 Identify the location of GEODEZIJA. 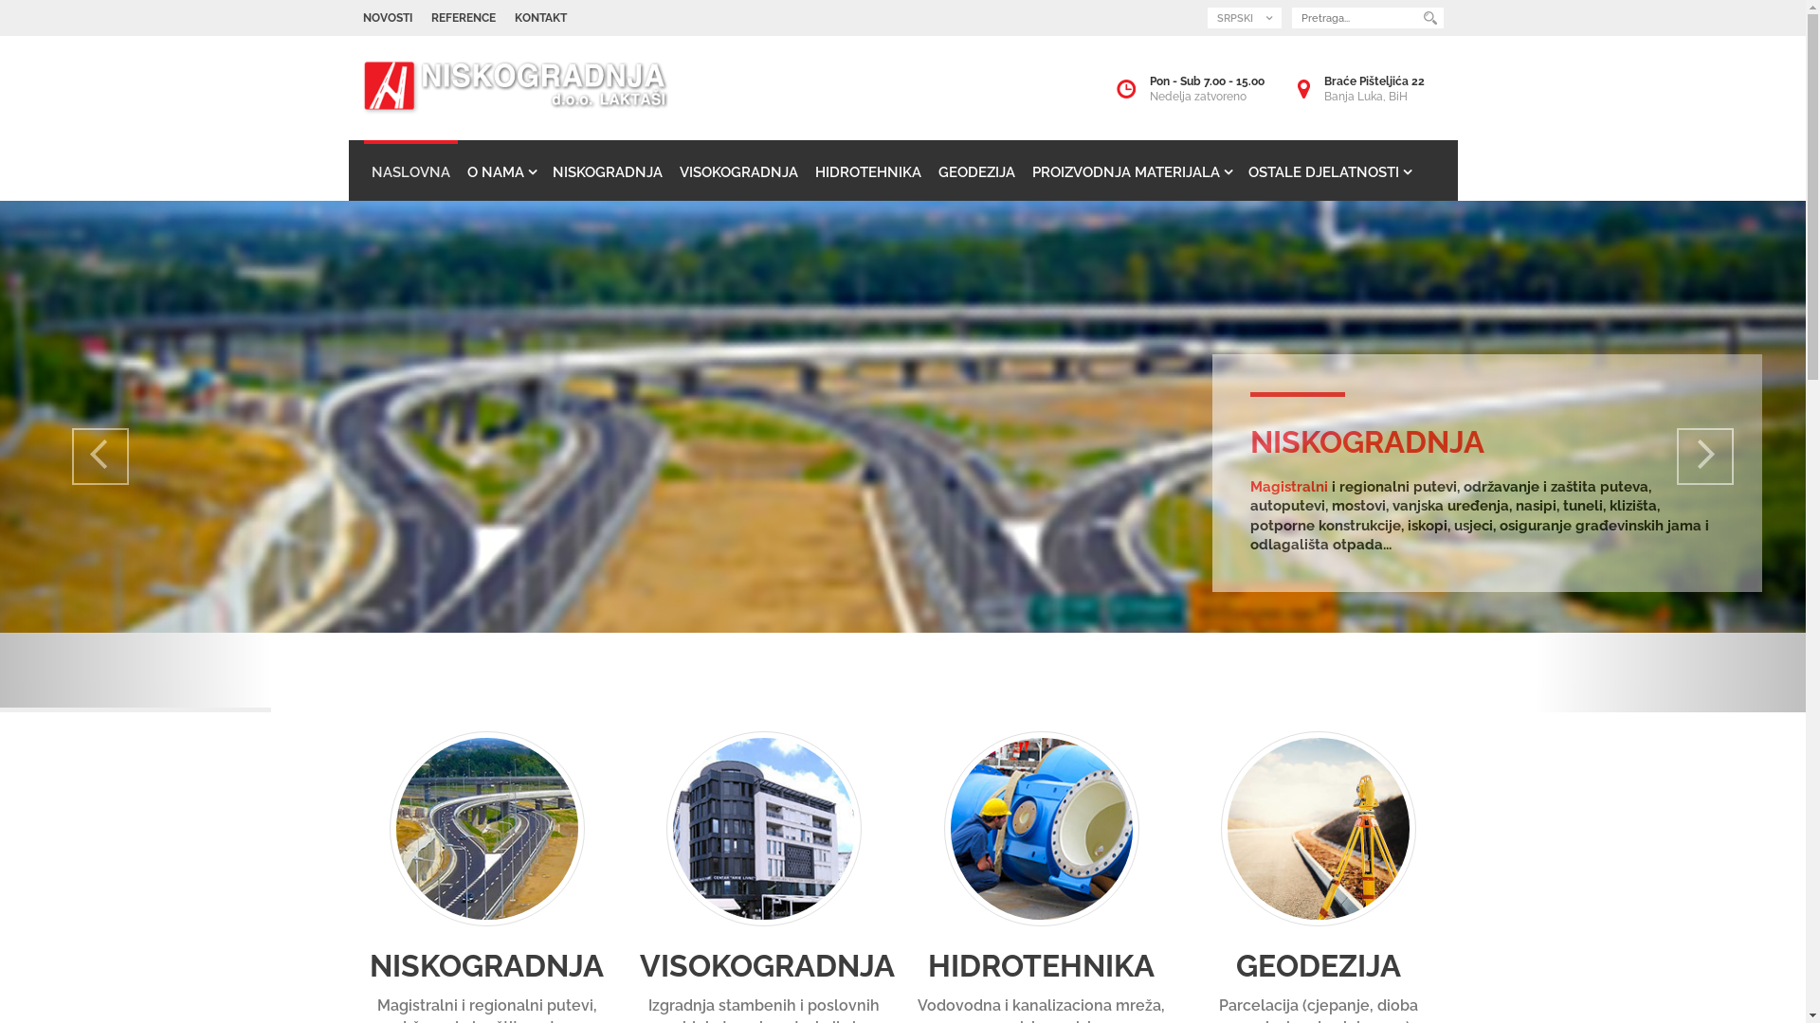
(1319, 966).